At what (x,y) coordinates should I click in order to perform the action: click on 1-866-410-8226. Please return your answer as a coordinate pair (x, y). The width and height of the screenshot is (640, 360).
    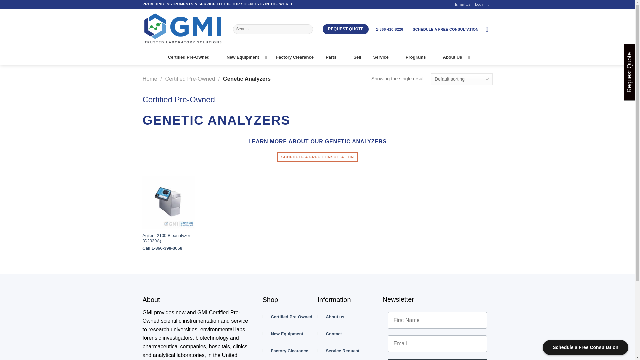
    Looking at the image, I should click on (389, 29).